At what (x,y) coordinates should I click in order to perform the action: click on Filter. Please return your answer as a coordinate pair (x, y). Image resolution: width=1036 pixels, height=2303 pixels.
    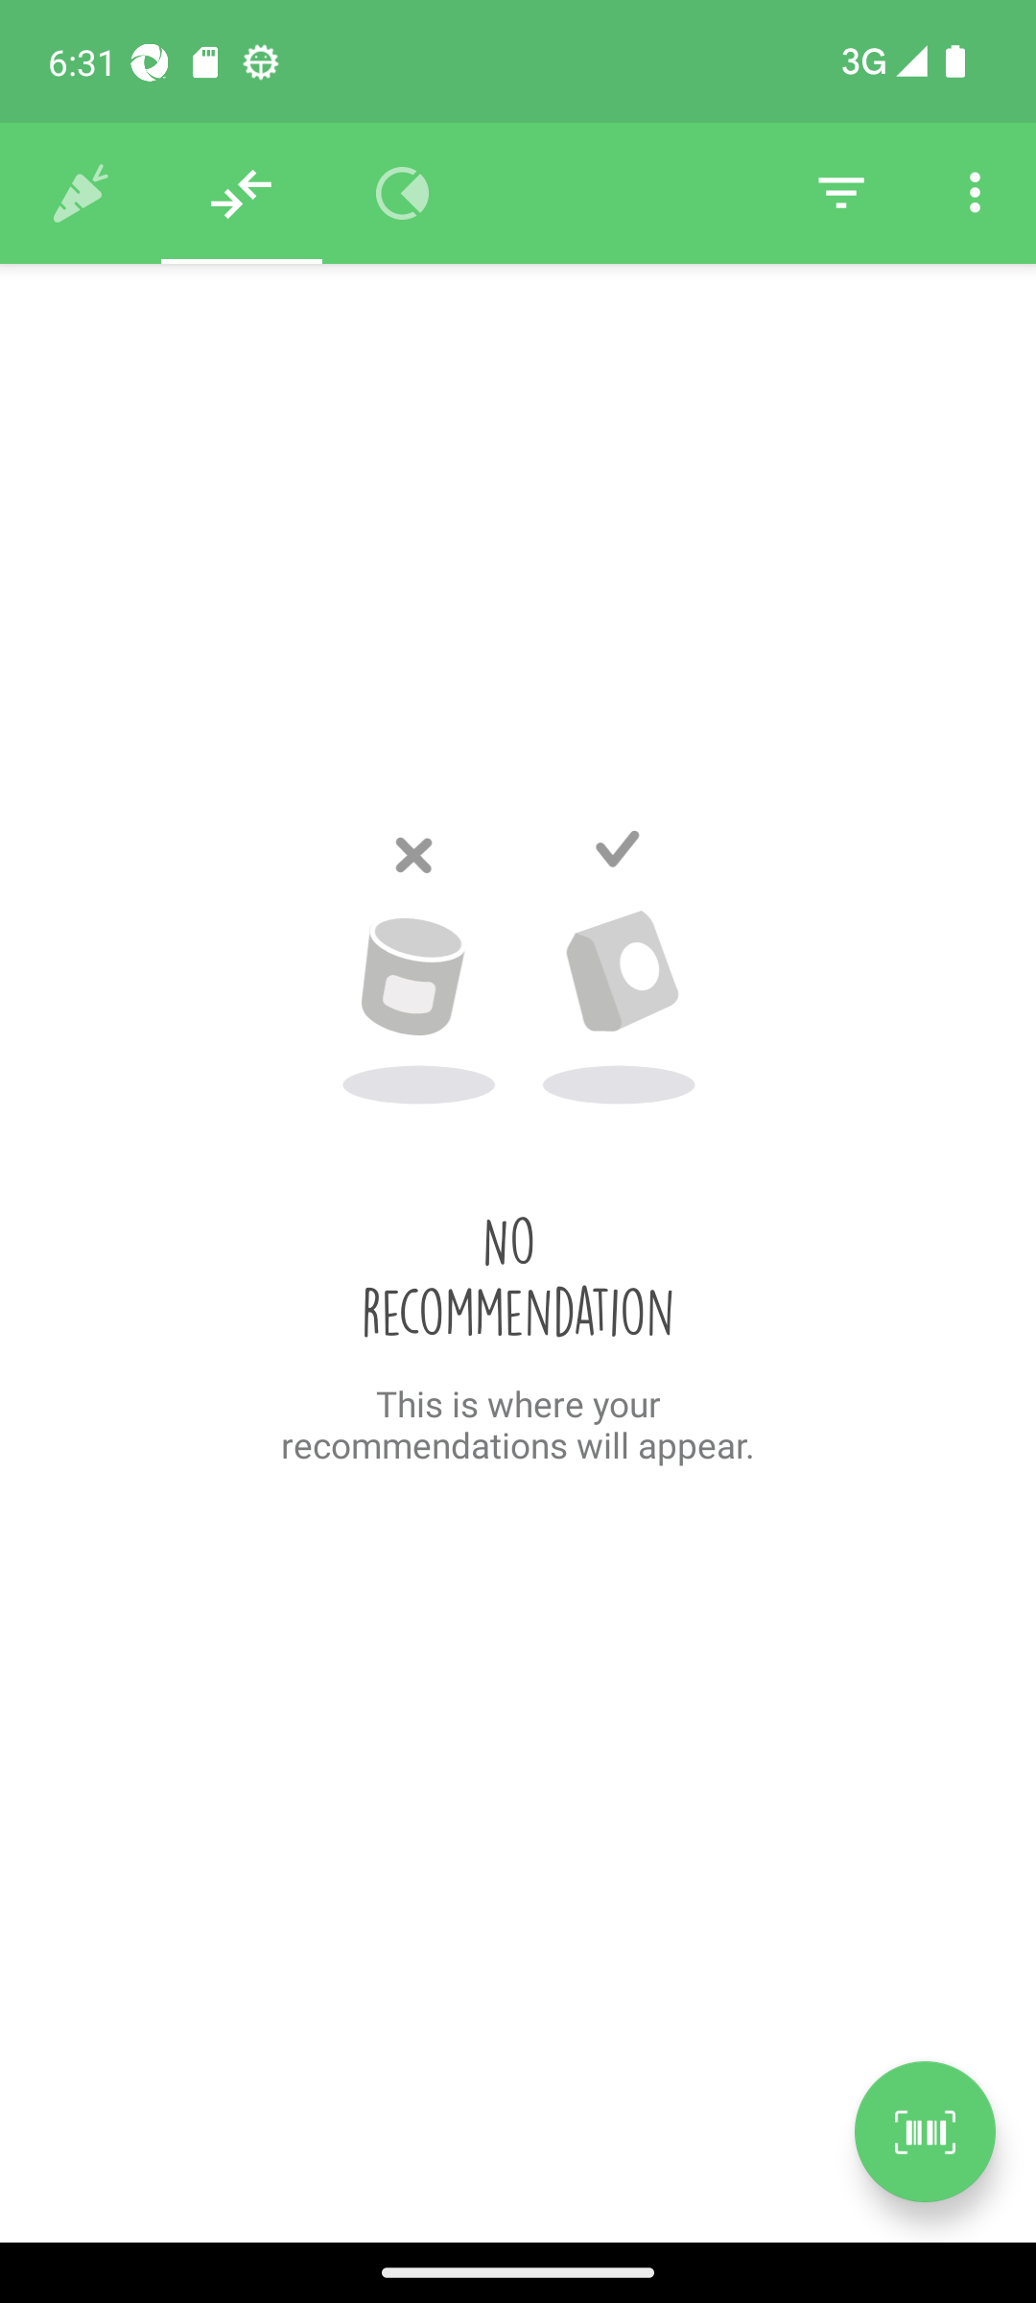
    Looking at the image, I should click on (840, 194).